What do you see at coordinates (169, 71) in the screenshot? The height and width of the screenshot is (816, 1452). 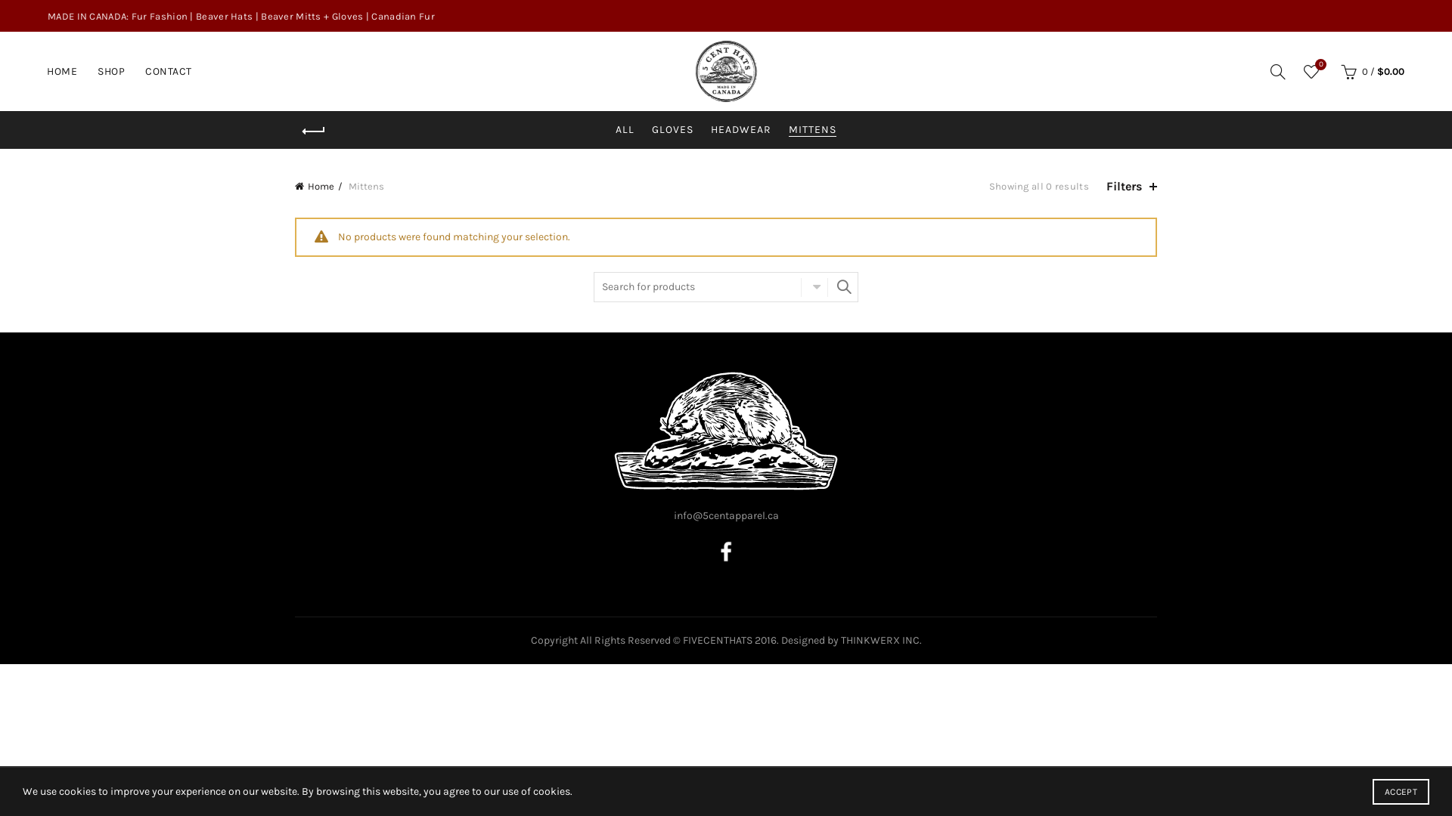 I see `CONTACT` at bounding box center [169, 71].